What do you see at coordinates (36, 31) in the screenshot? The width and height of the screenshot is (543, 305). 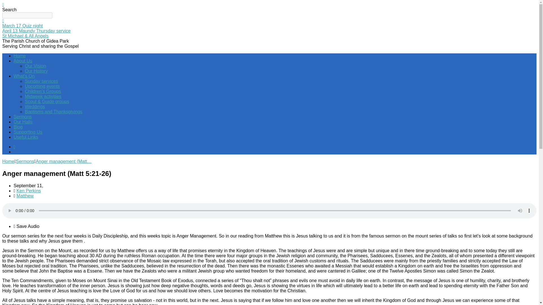 I see `Maundy Thursday service` at bounding box center [36, 31].